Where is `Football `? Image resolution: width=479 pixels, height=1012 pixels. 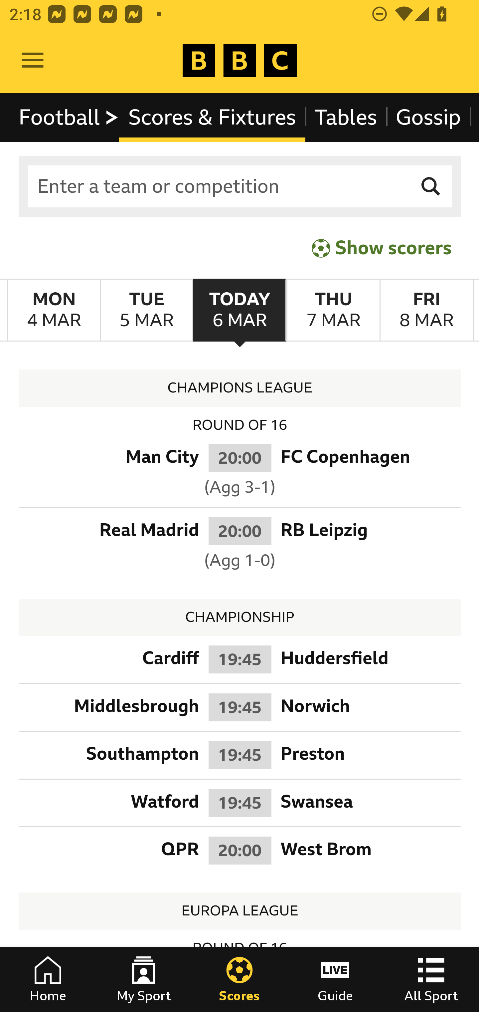
Football  is located at coordinates (69, 117).